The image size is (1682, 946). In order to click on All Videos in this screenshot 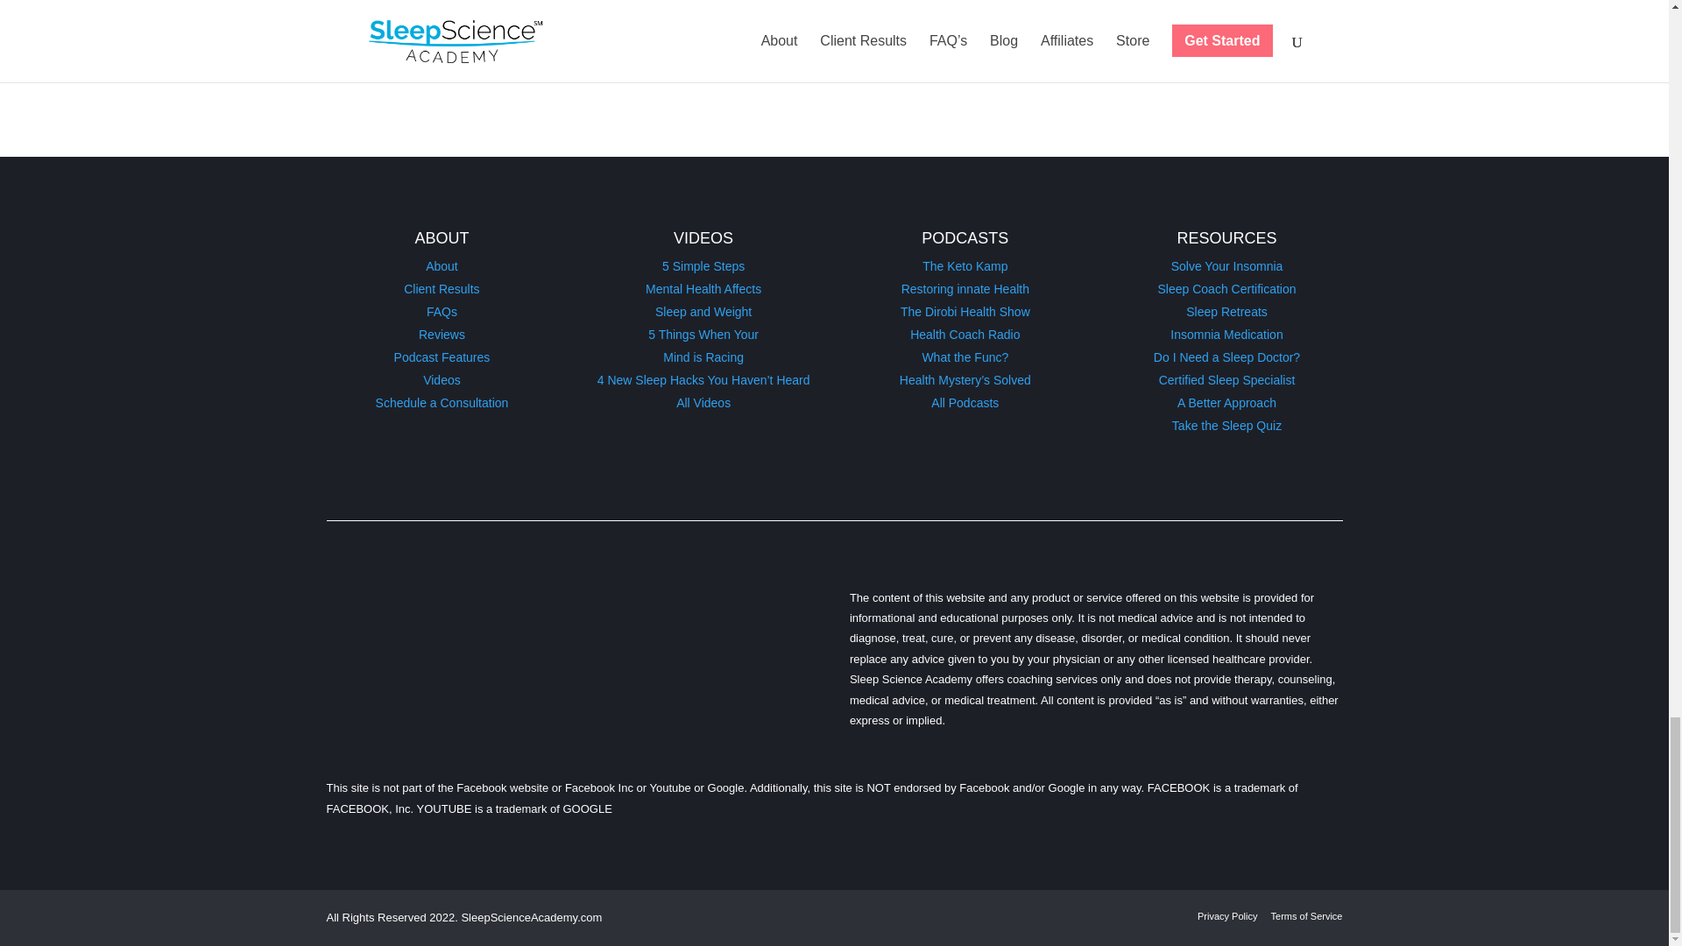, I will do `click(703, 403)`.